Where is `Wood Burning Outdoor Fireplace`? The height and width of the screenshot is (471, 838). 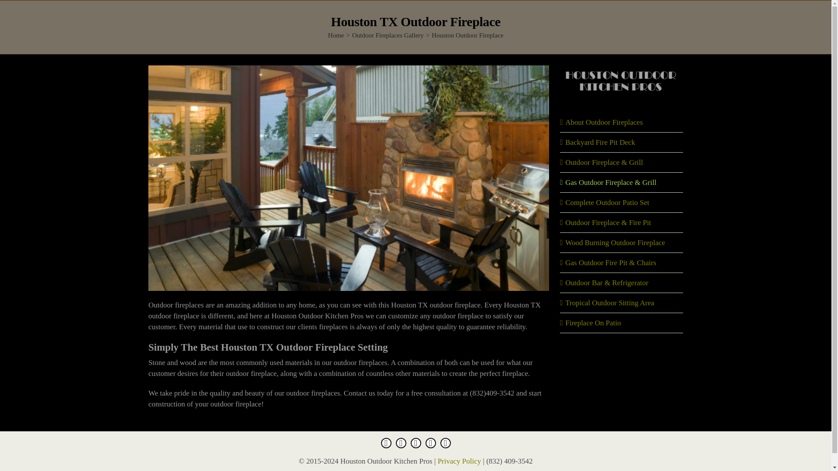
Wood Burning Outdoor Fireplace is located at coordinates (615, 242).